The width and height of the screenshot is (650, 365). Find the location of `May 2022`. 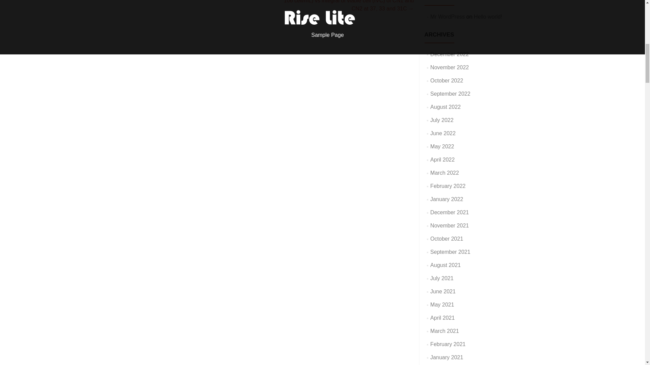

May 2022 is located at coordinates (442, 146).